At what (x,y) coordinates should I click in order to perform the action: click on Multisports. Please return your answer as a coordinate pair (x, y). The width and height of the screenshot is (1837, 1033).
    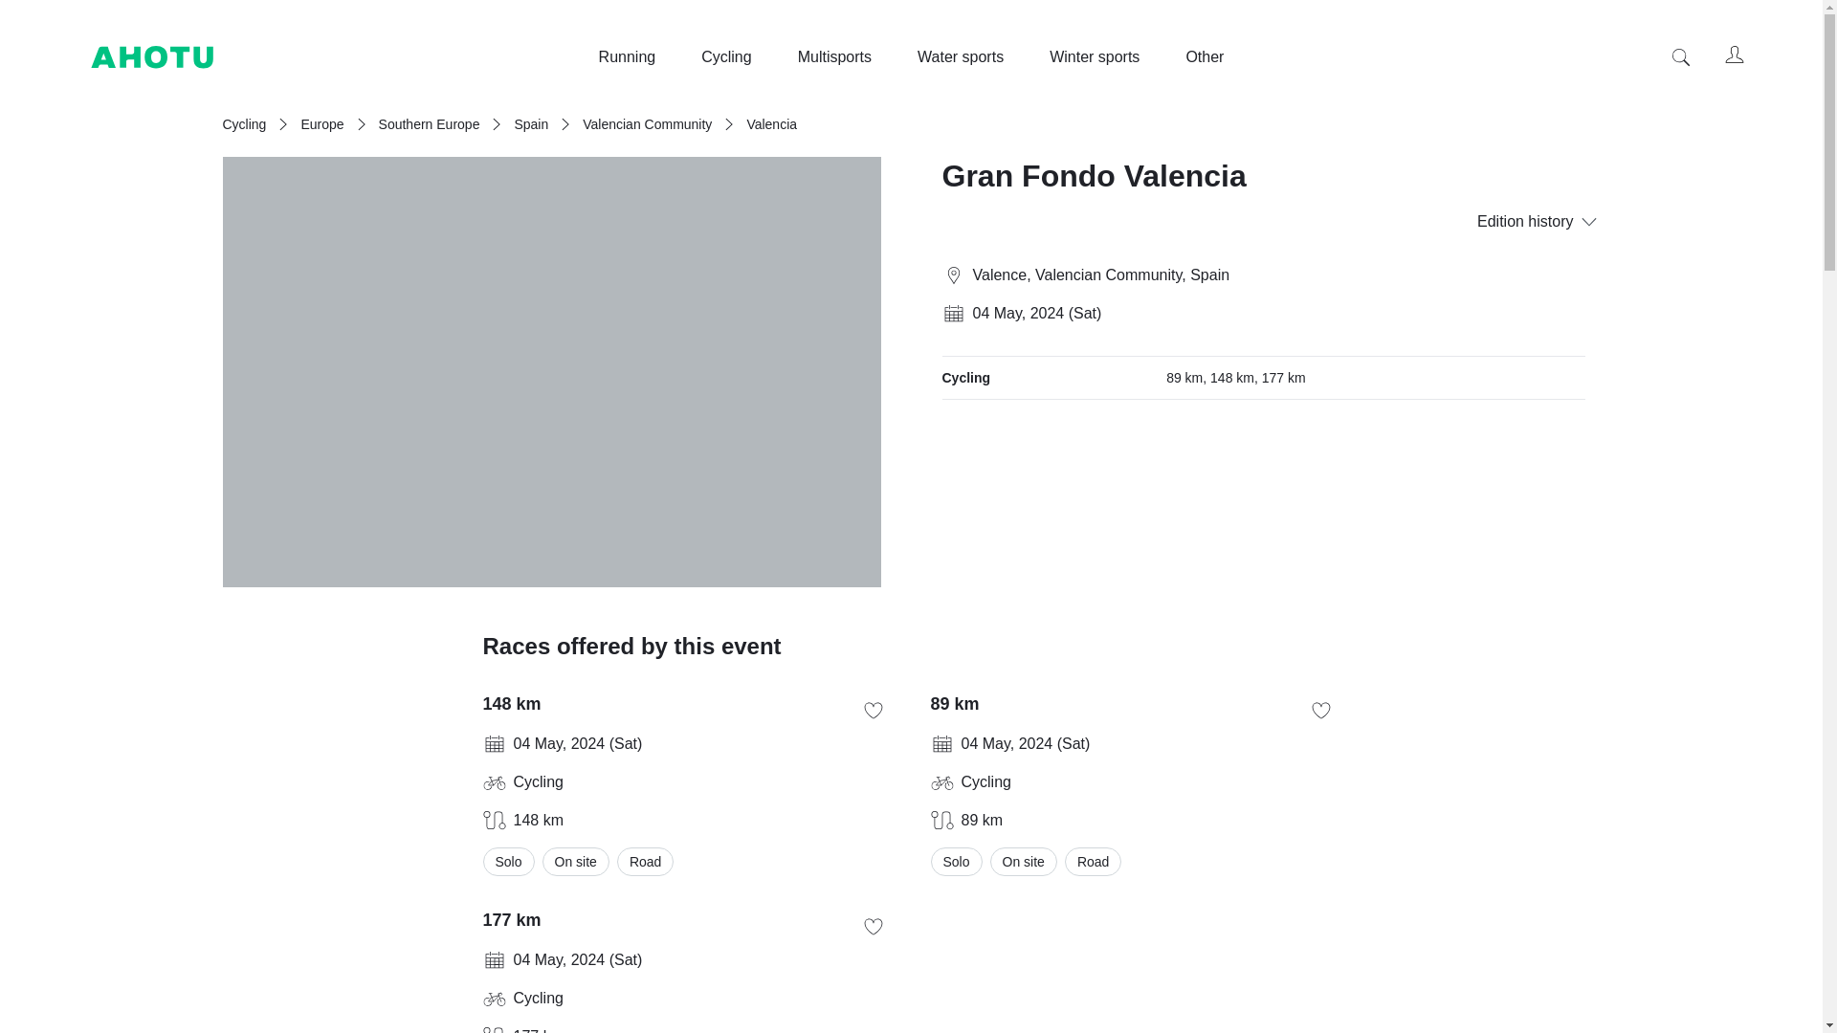
    Looking at the image, I should click on (834, 57).